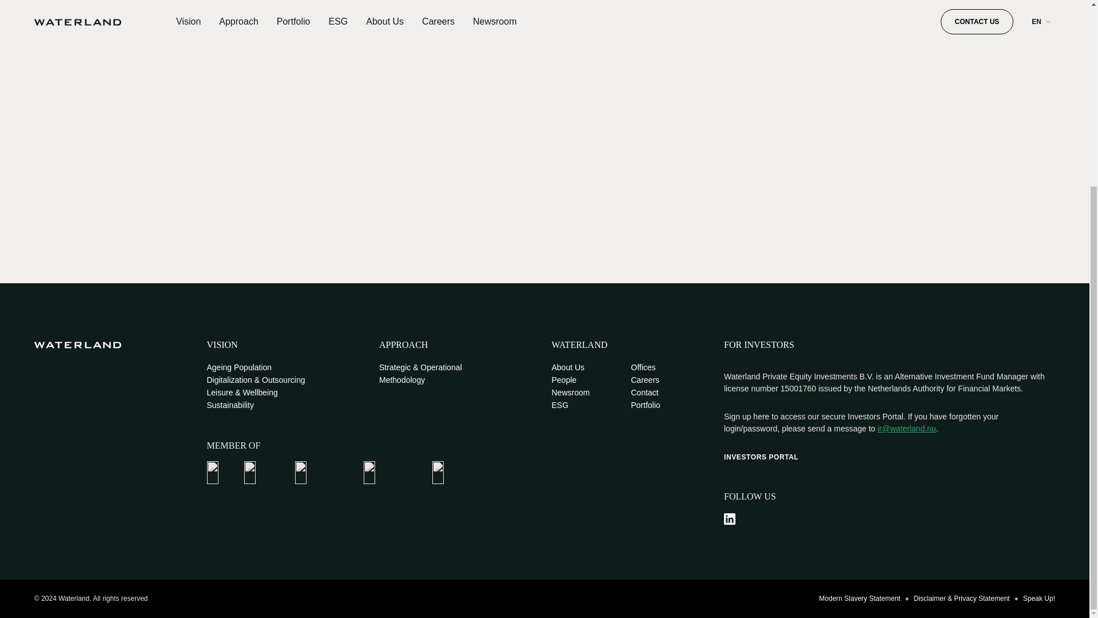 Image resolution: width=1098 pixels, height=618 pixels. What do you see at coordinates (643, 367) in the screenshot?
I see `Offices` at bounding box center [643, 367].